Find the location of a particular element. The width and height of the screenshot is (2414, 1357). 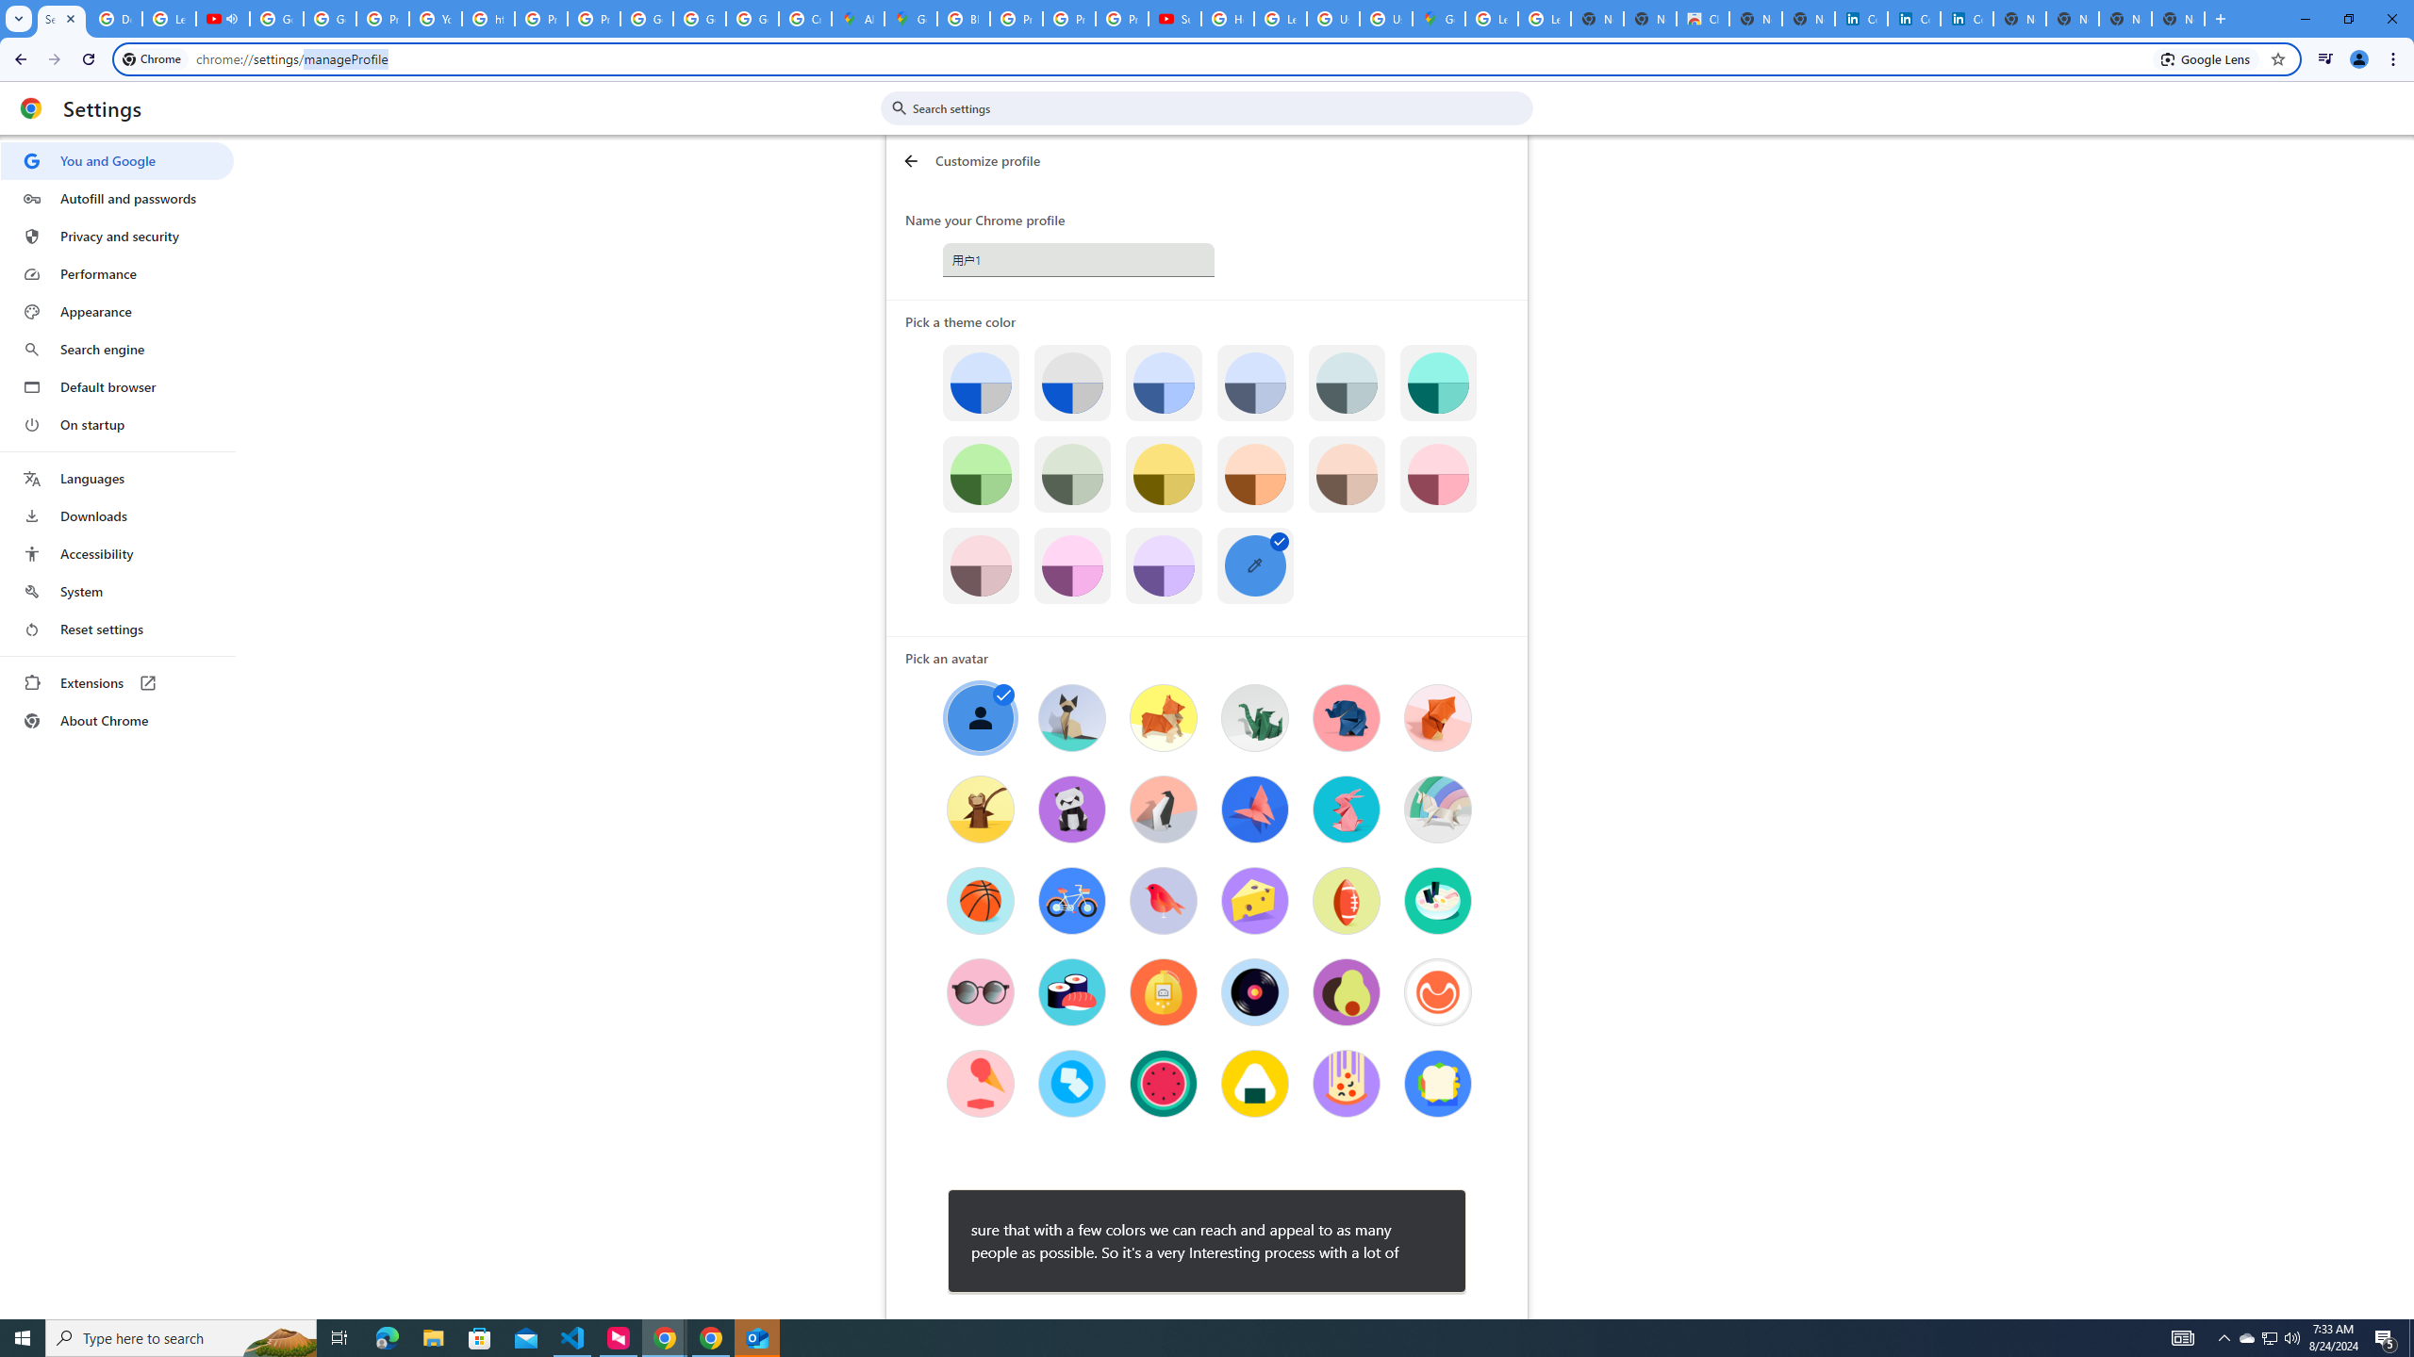

Google Account Help is located at coordinates (276, 19).